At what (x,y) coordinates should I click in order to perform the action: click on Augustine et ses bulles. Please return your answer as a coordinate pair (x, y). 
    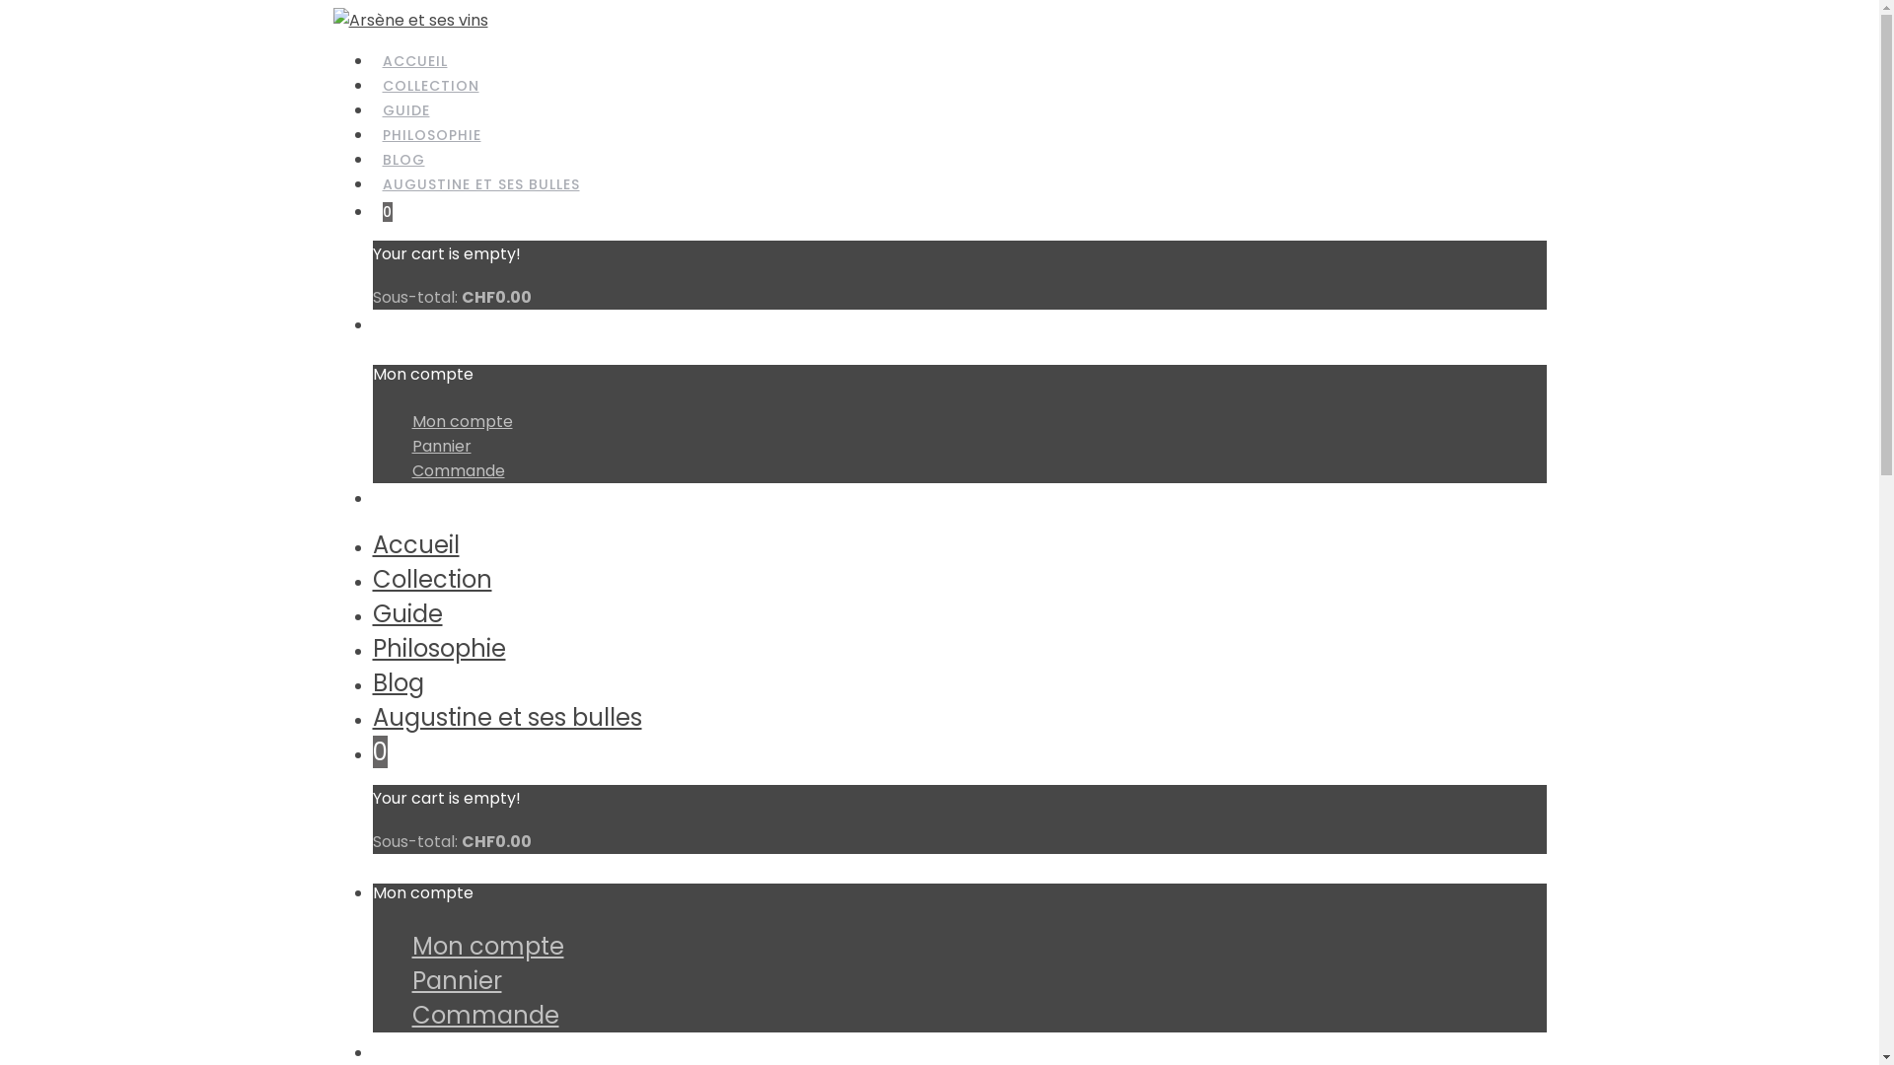
    Looking at the image, I should click on (507, 718).